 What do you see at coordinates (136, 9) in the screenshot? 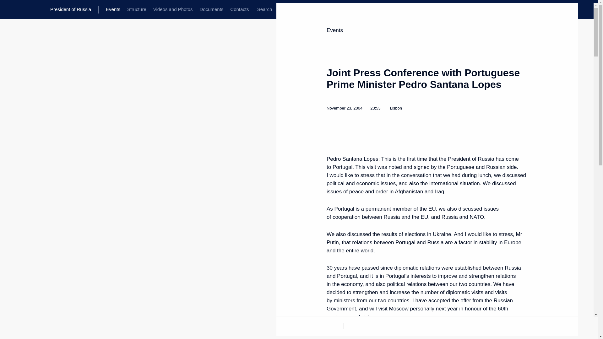
I see `Structure` at bounding box center [136, 9].